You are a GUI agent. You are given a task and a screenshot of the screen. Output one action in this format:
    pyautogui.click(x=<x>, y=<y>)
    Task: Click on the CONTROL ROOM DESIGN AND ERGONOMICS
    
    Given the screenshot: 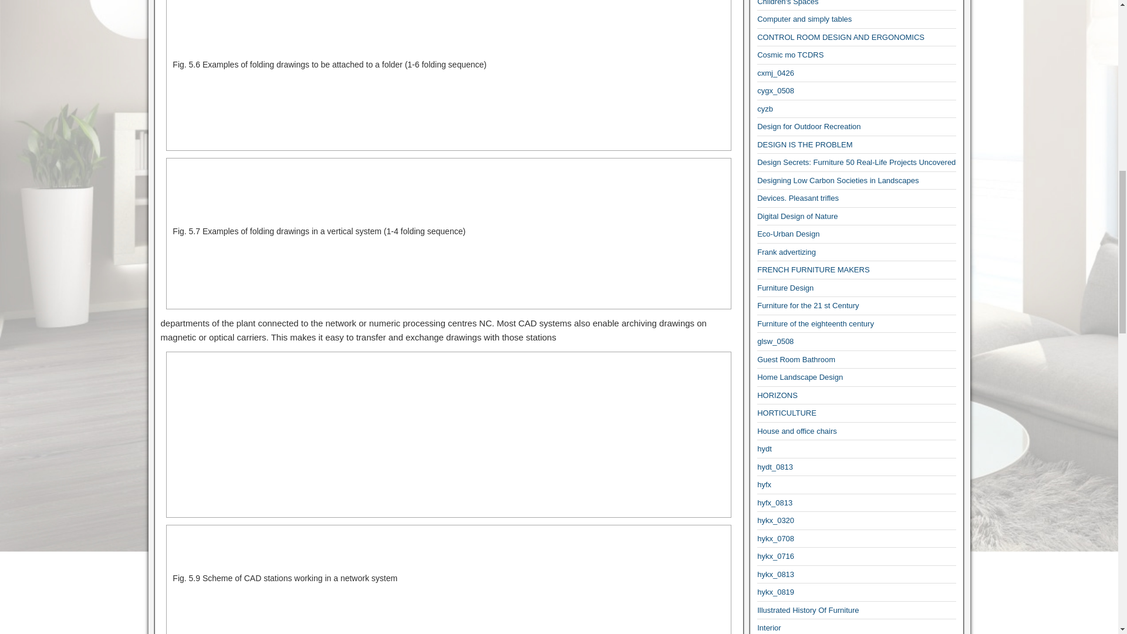 What is the action you would take?
    pyautogui.click(x=841, y=38)
    